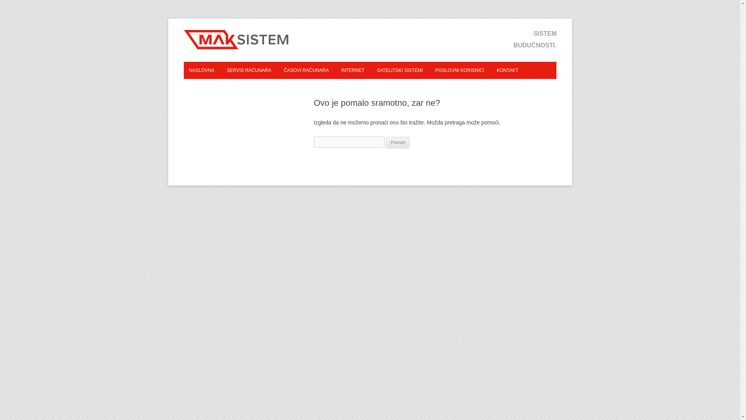 The image size is (746, 420). Describe the element at coordinates (410, 87) in the screenshot. I see `TOTAL TV` at that location.